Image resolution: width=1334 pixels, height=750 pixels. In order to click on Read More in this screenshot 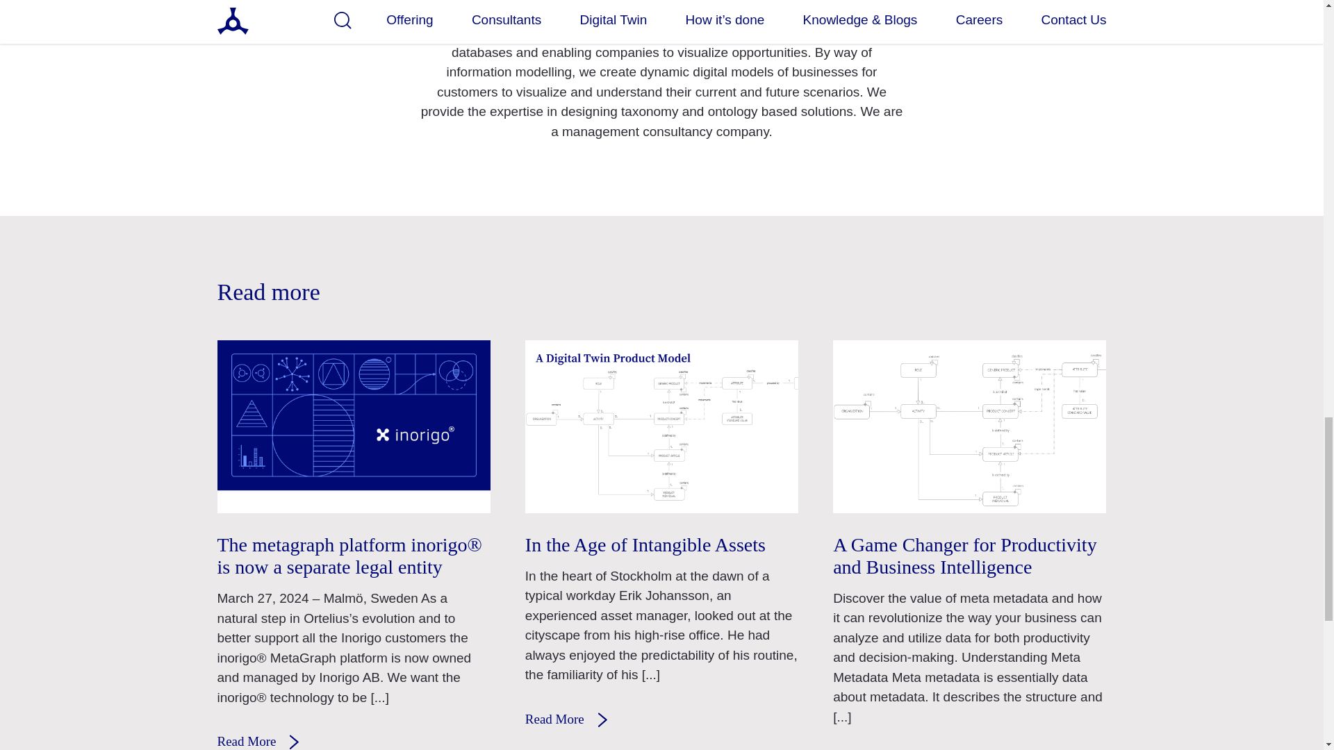, I will do `click(267, 742)`.